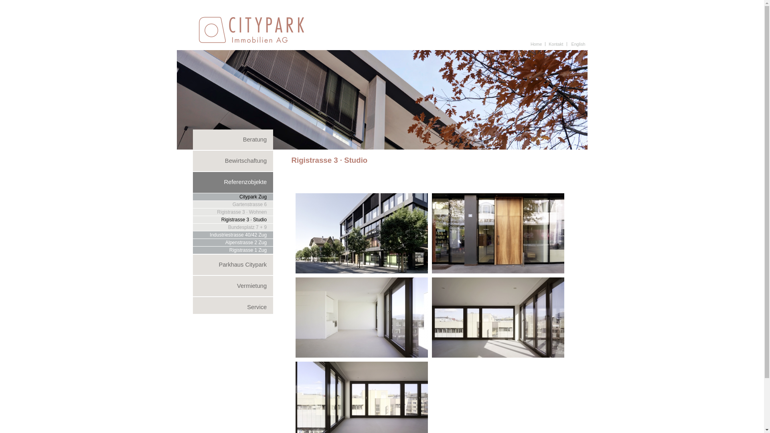 The height and width of the screenshot is (433, 770). I want to click on Industriestrasse 40/42 Zug, so click(233, 235).